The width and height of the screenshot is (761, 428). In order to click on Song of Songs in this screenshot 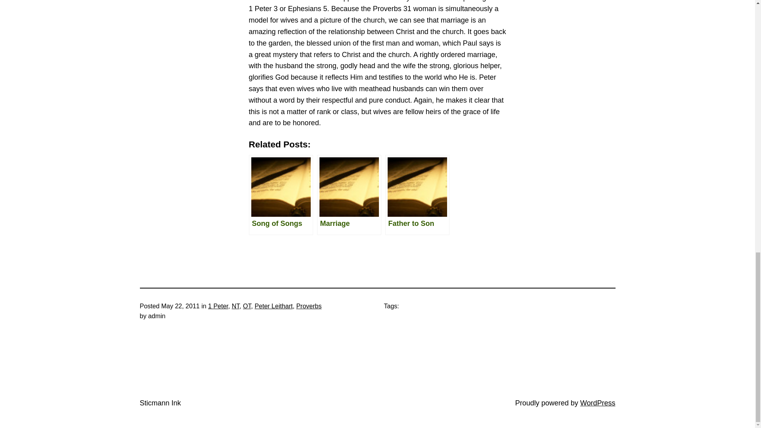, I will do `click(281, 195)`.